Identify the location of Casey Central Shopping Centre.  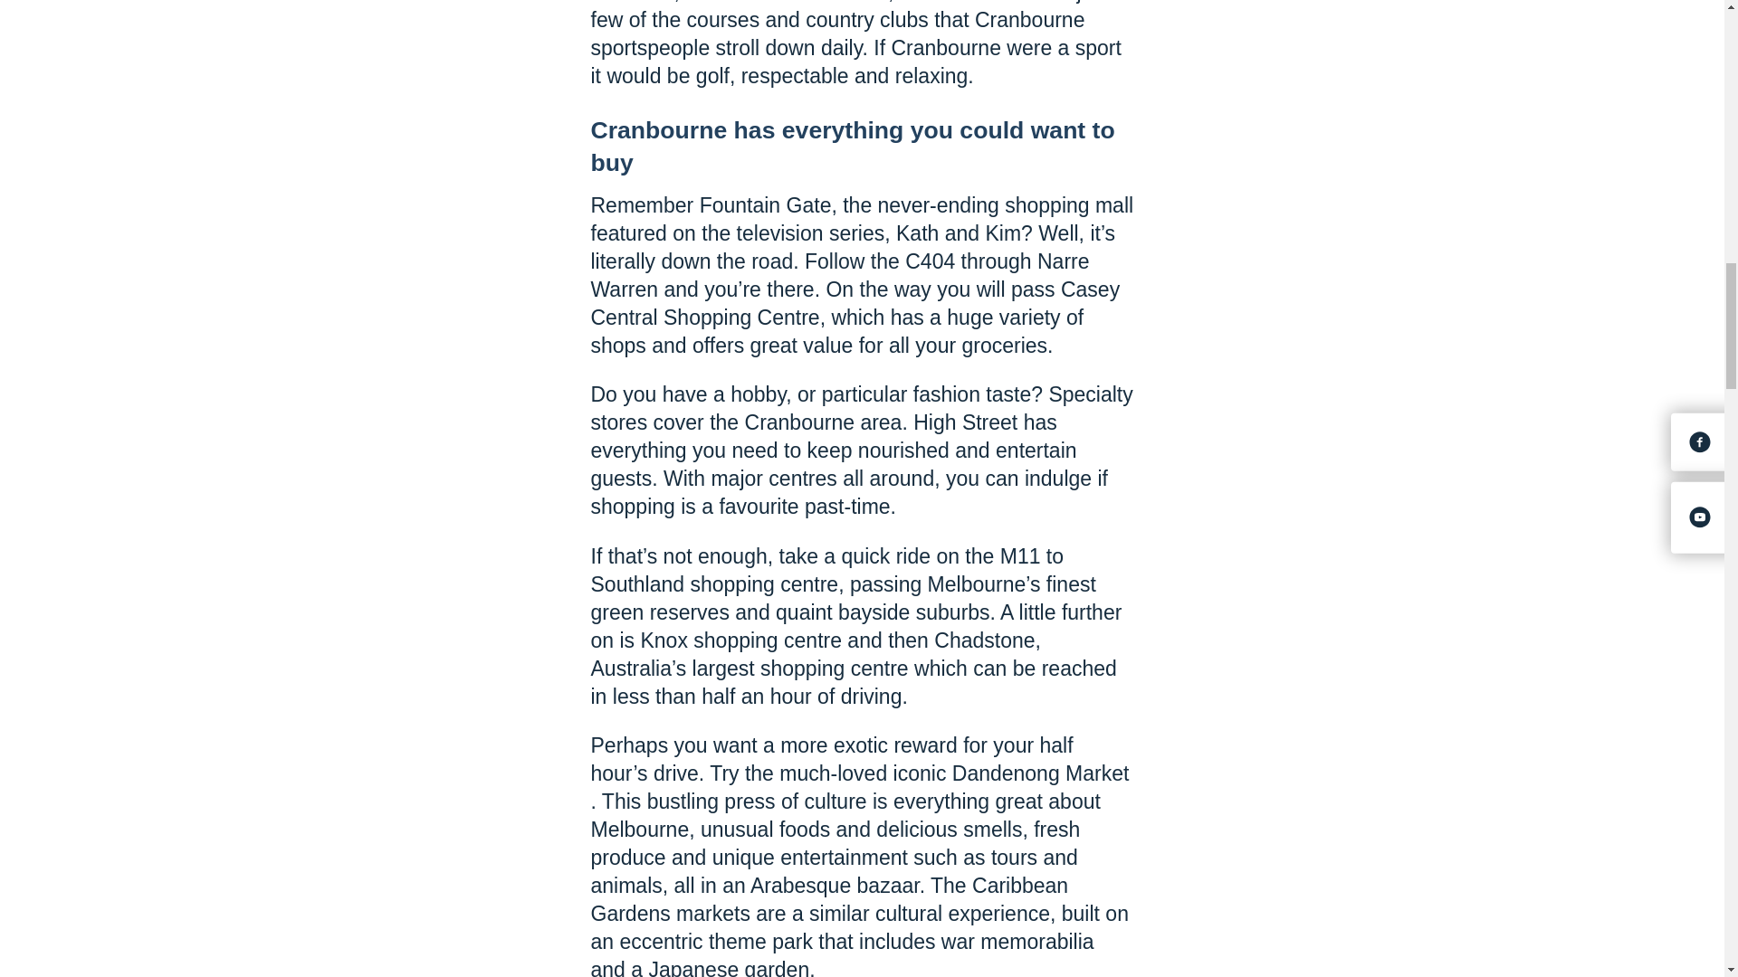
(855, 302).